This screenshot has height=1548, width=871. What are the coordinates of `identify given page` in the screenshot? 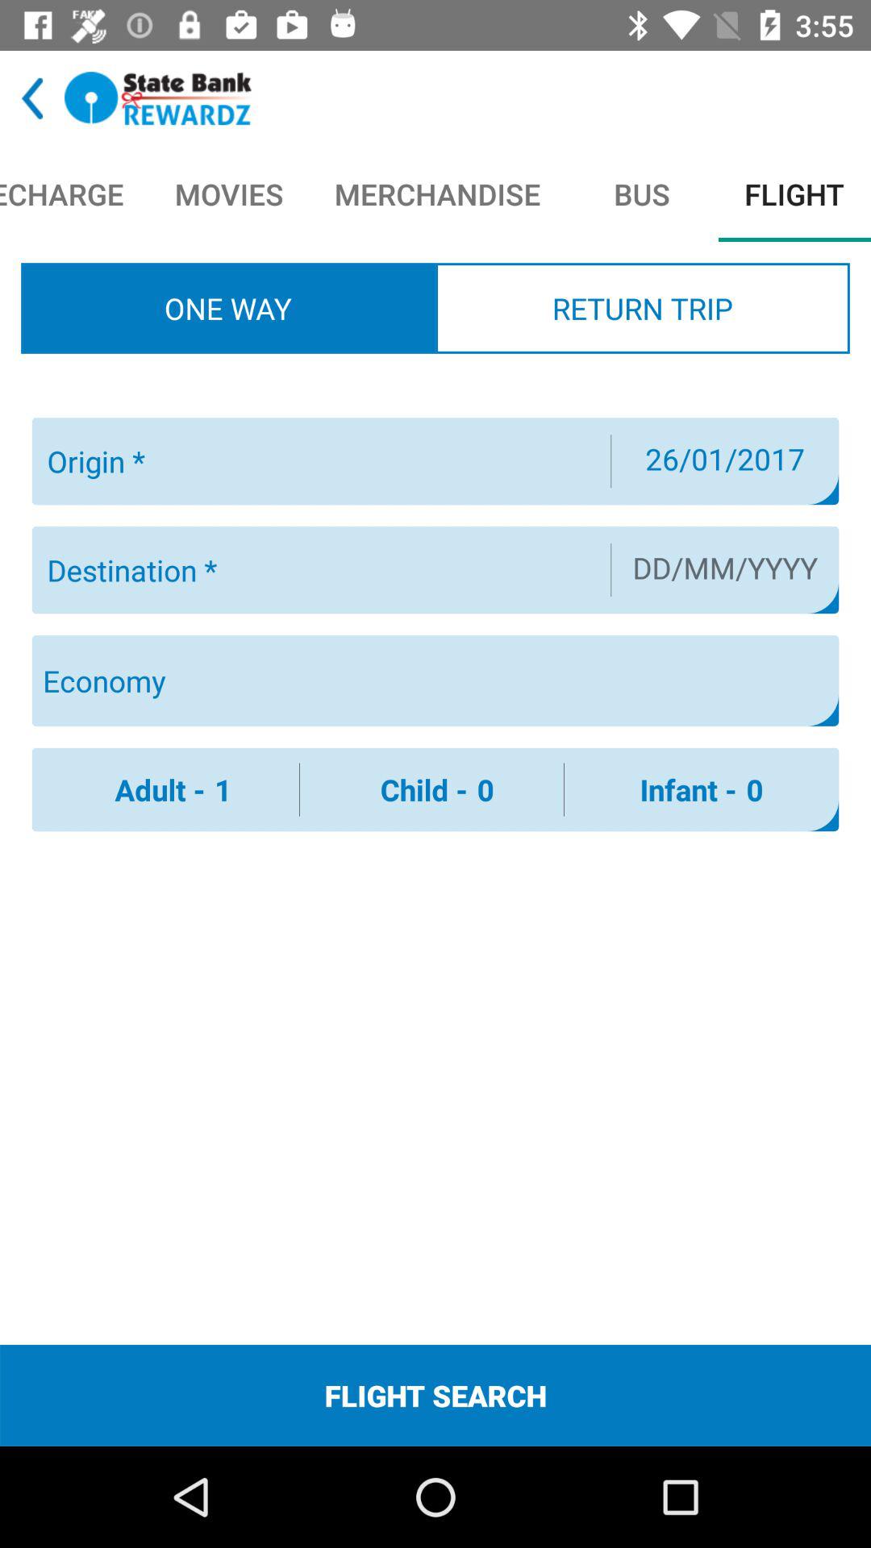 It's located at (158, 98).